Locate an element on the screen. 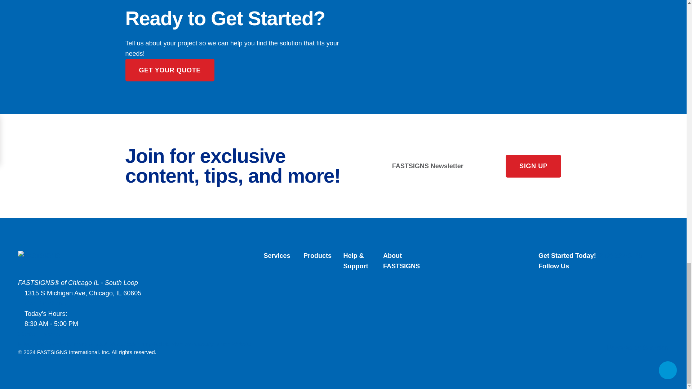  Instagram is located at coordinates (603, 287).